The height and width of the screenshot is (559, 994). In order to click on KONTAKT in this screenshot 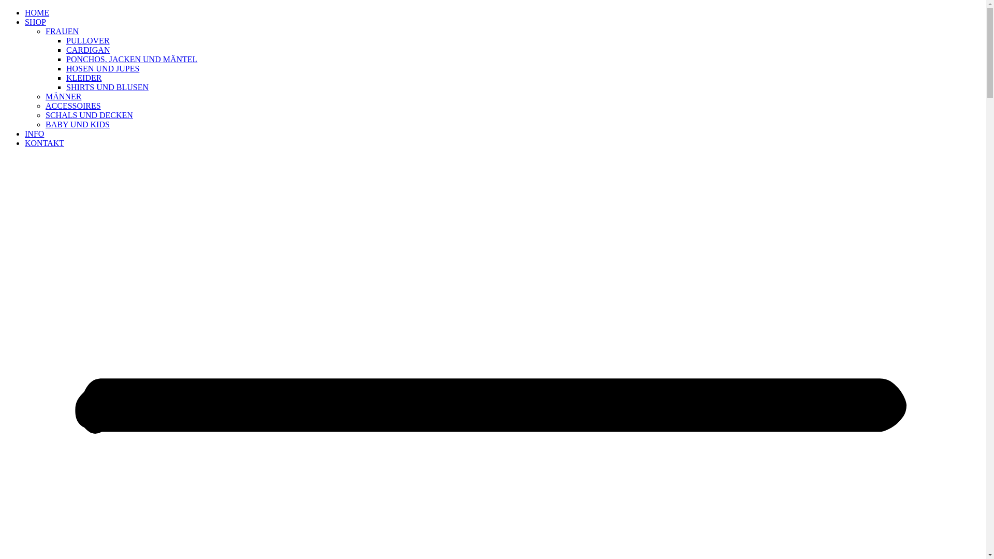, I will do `click(45, 143)`.